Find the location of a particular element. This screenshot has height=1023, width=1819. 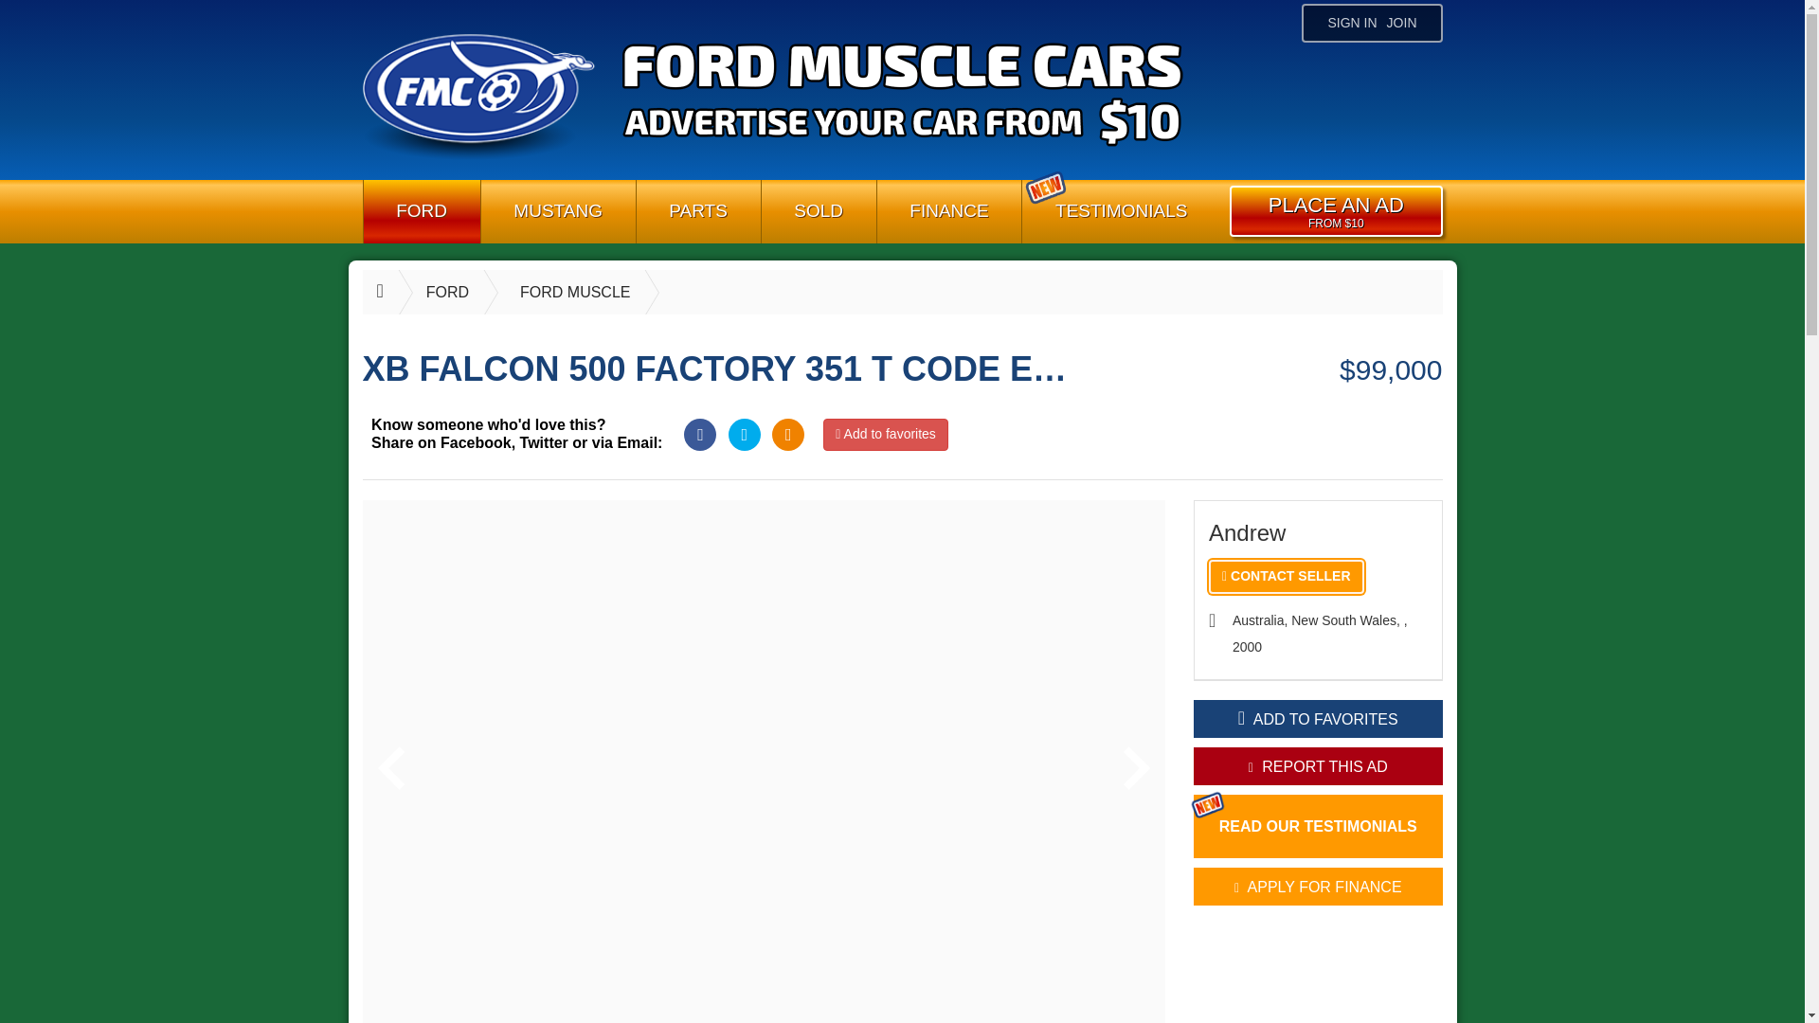

MUSTANG is located at coordinates (558, 212).